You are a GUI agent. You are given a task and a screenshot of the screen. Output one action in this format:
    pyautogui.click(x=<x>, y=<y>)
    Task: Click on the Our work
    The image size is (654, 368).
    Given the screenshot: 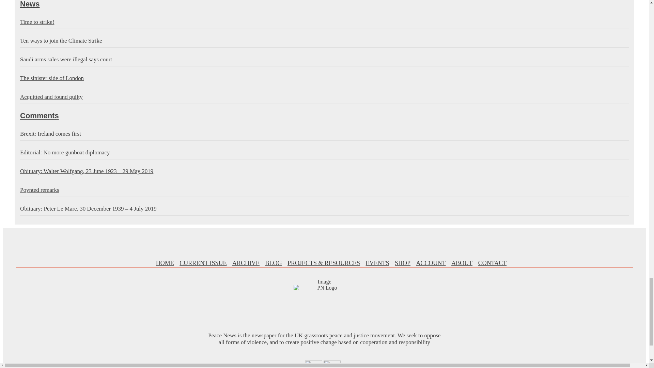 What is the action you would take?
    pyautogui.click(x=324, y=263)
    